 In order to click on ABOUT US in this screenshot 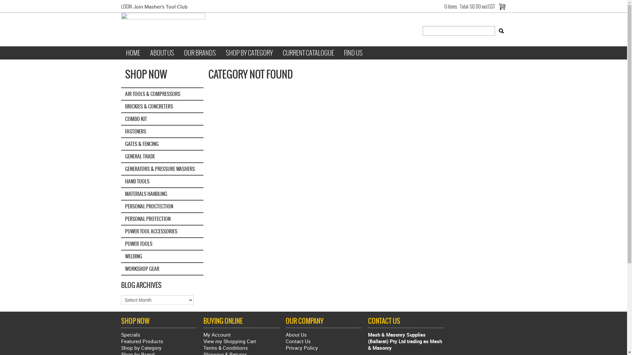, I will do `click(162, 53)`.